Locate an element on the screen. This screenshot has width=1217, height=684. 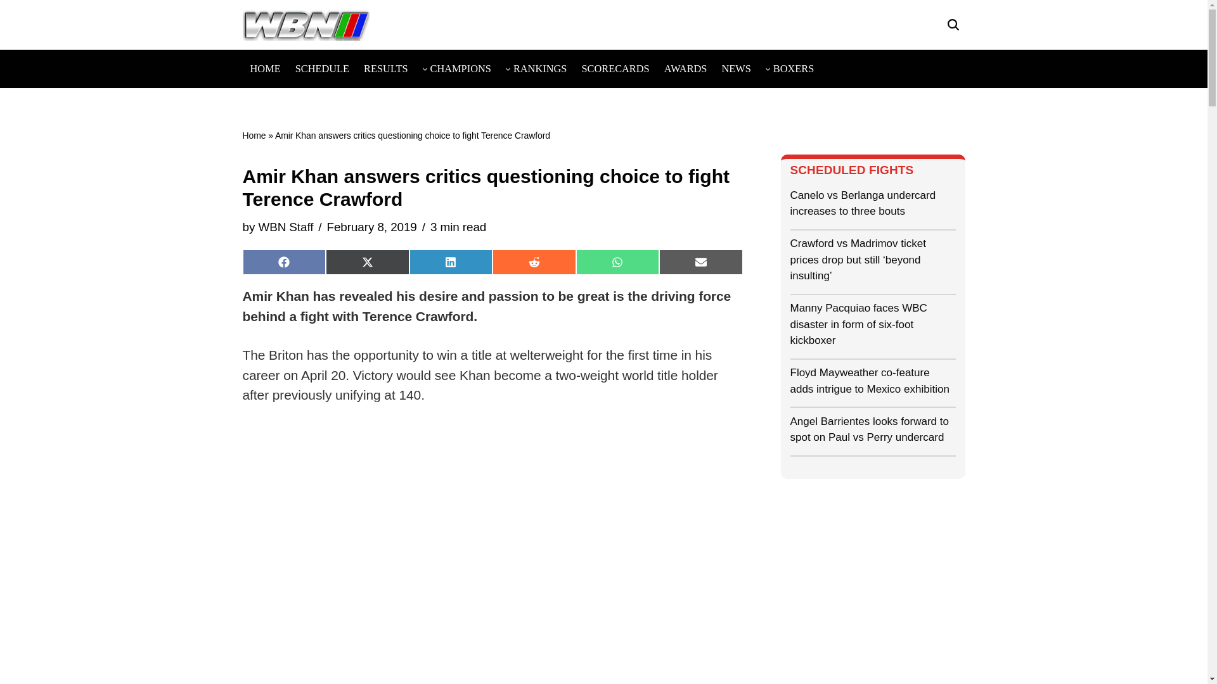
AWARDS is located at coordinates (686, 68).